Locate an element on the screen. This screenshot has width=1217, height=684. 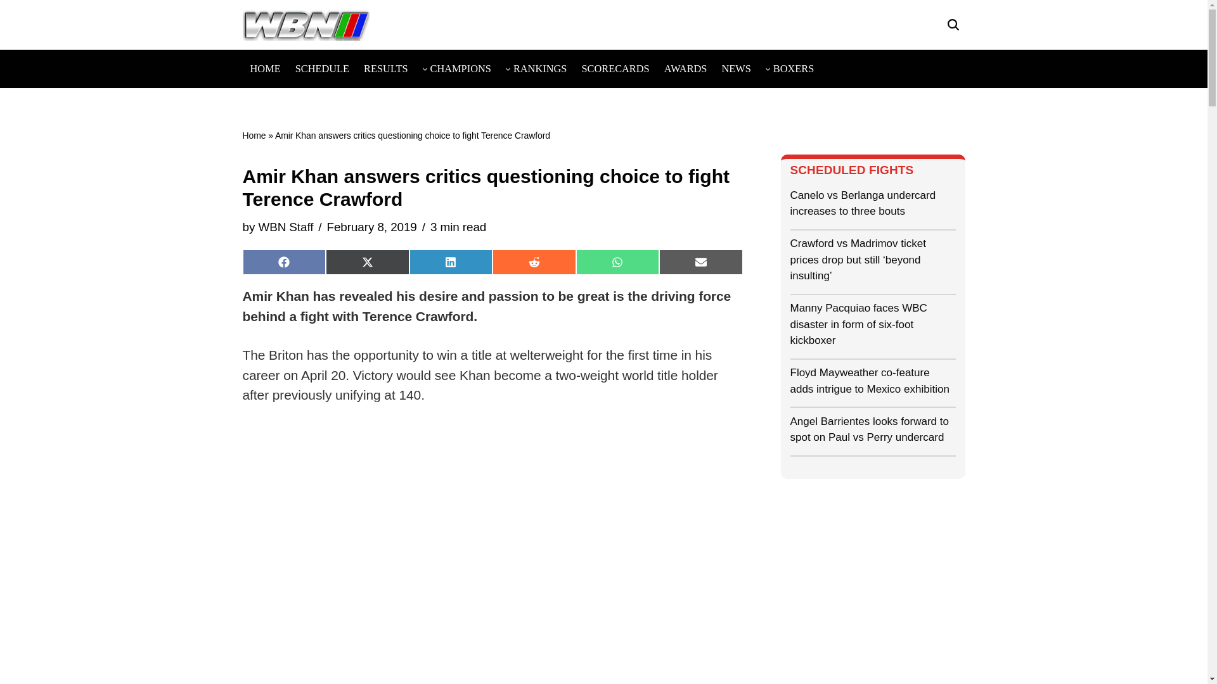
AWARDS is located at coordinates (686, 68).